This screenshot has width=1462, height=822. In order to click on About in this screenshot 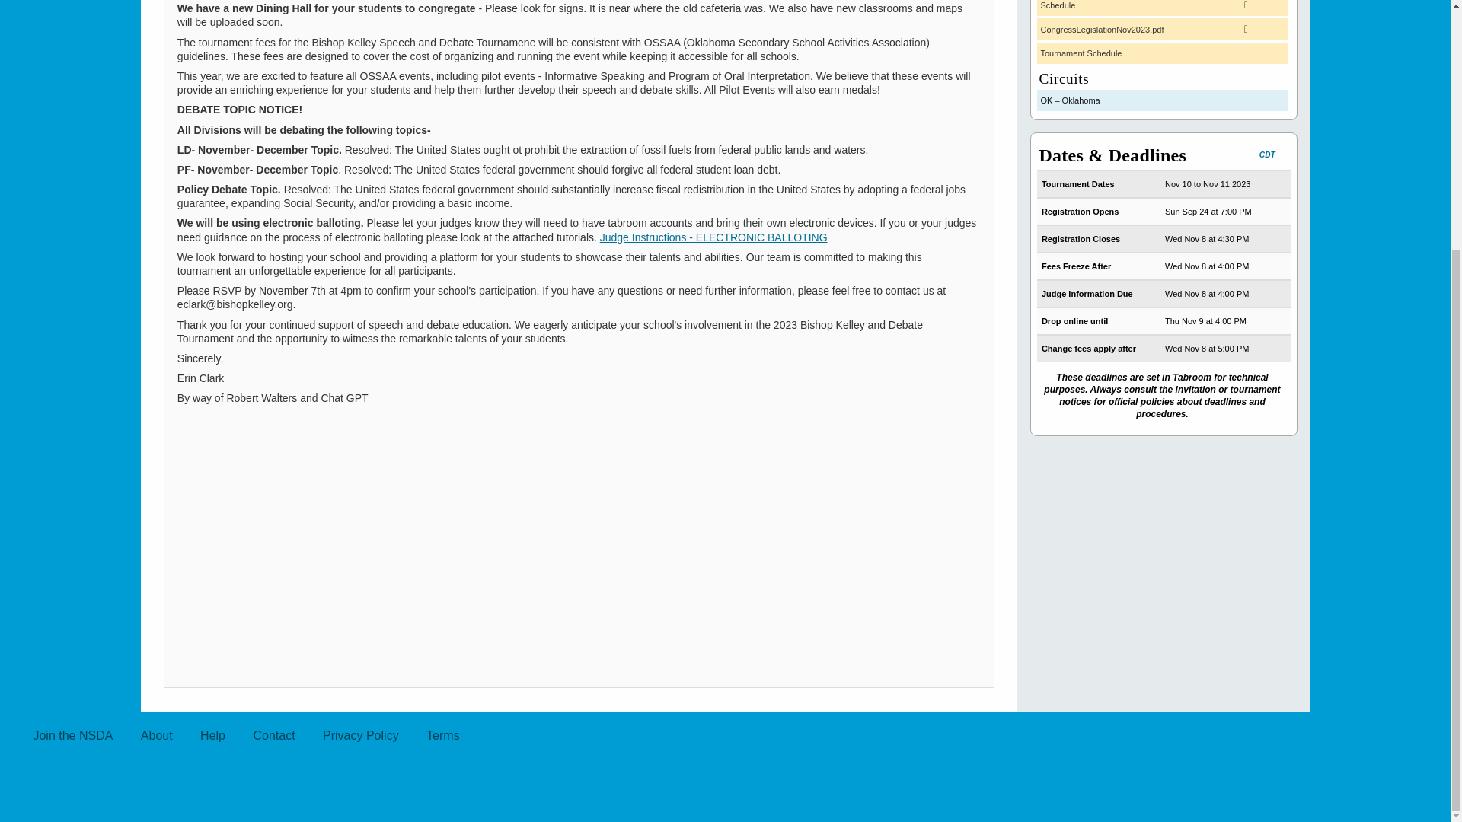, I will do `click(157, 735)`.